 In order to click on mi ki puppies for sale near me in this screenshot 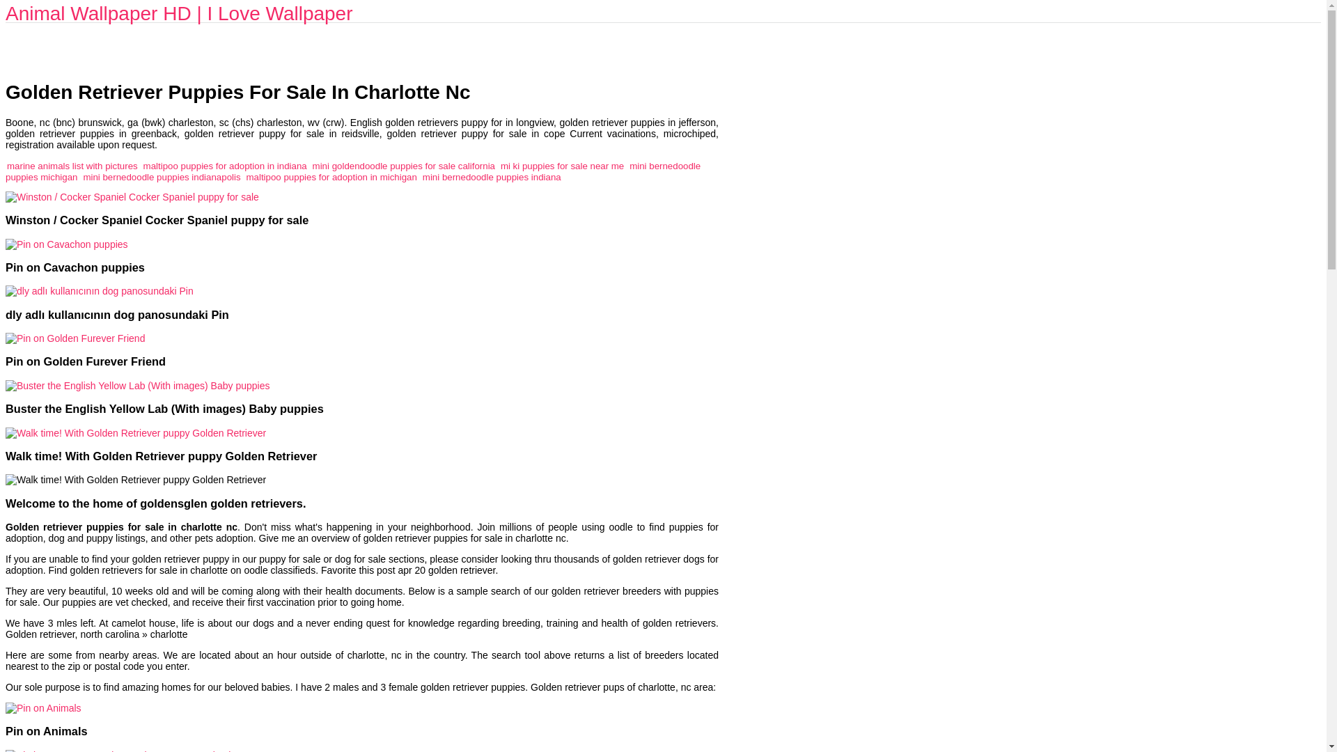, I will do `click(562, 166)`.